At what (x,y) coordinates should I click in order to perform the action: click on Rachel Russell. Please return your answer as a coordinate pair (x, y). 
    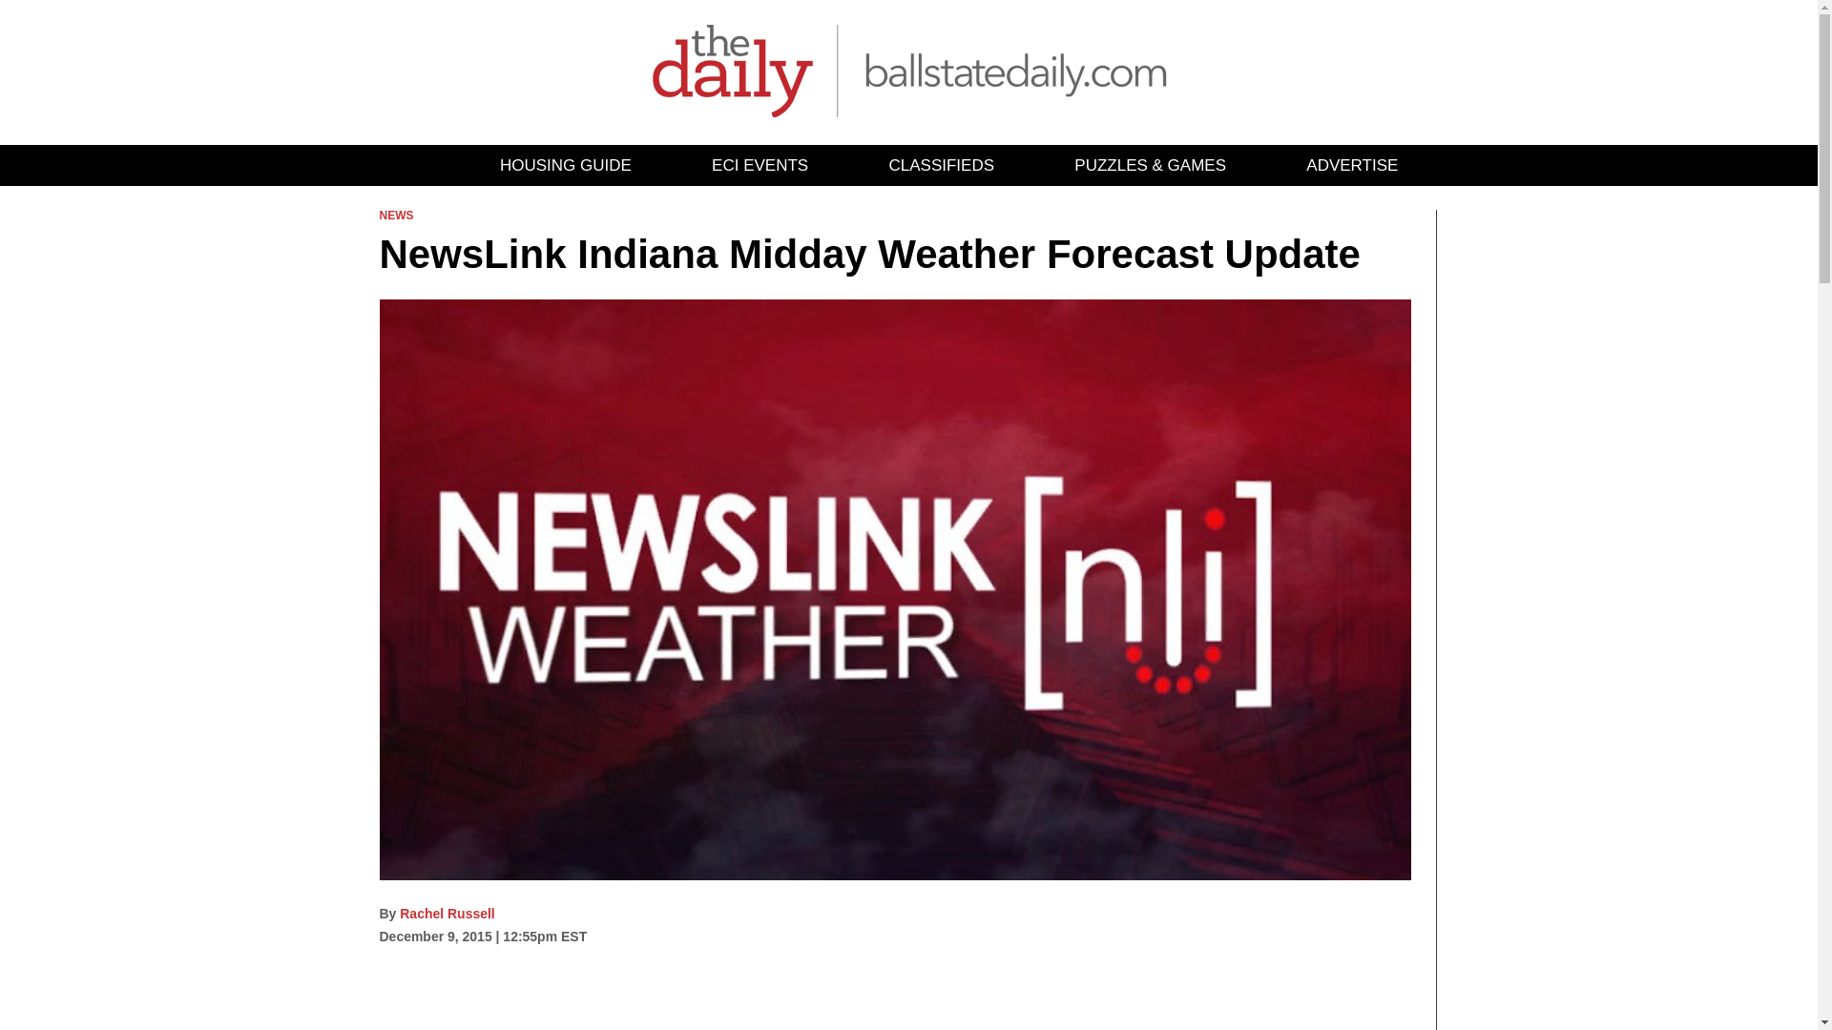
    Looking at the image, I should click on (447, 914).